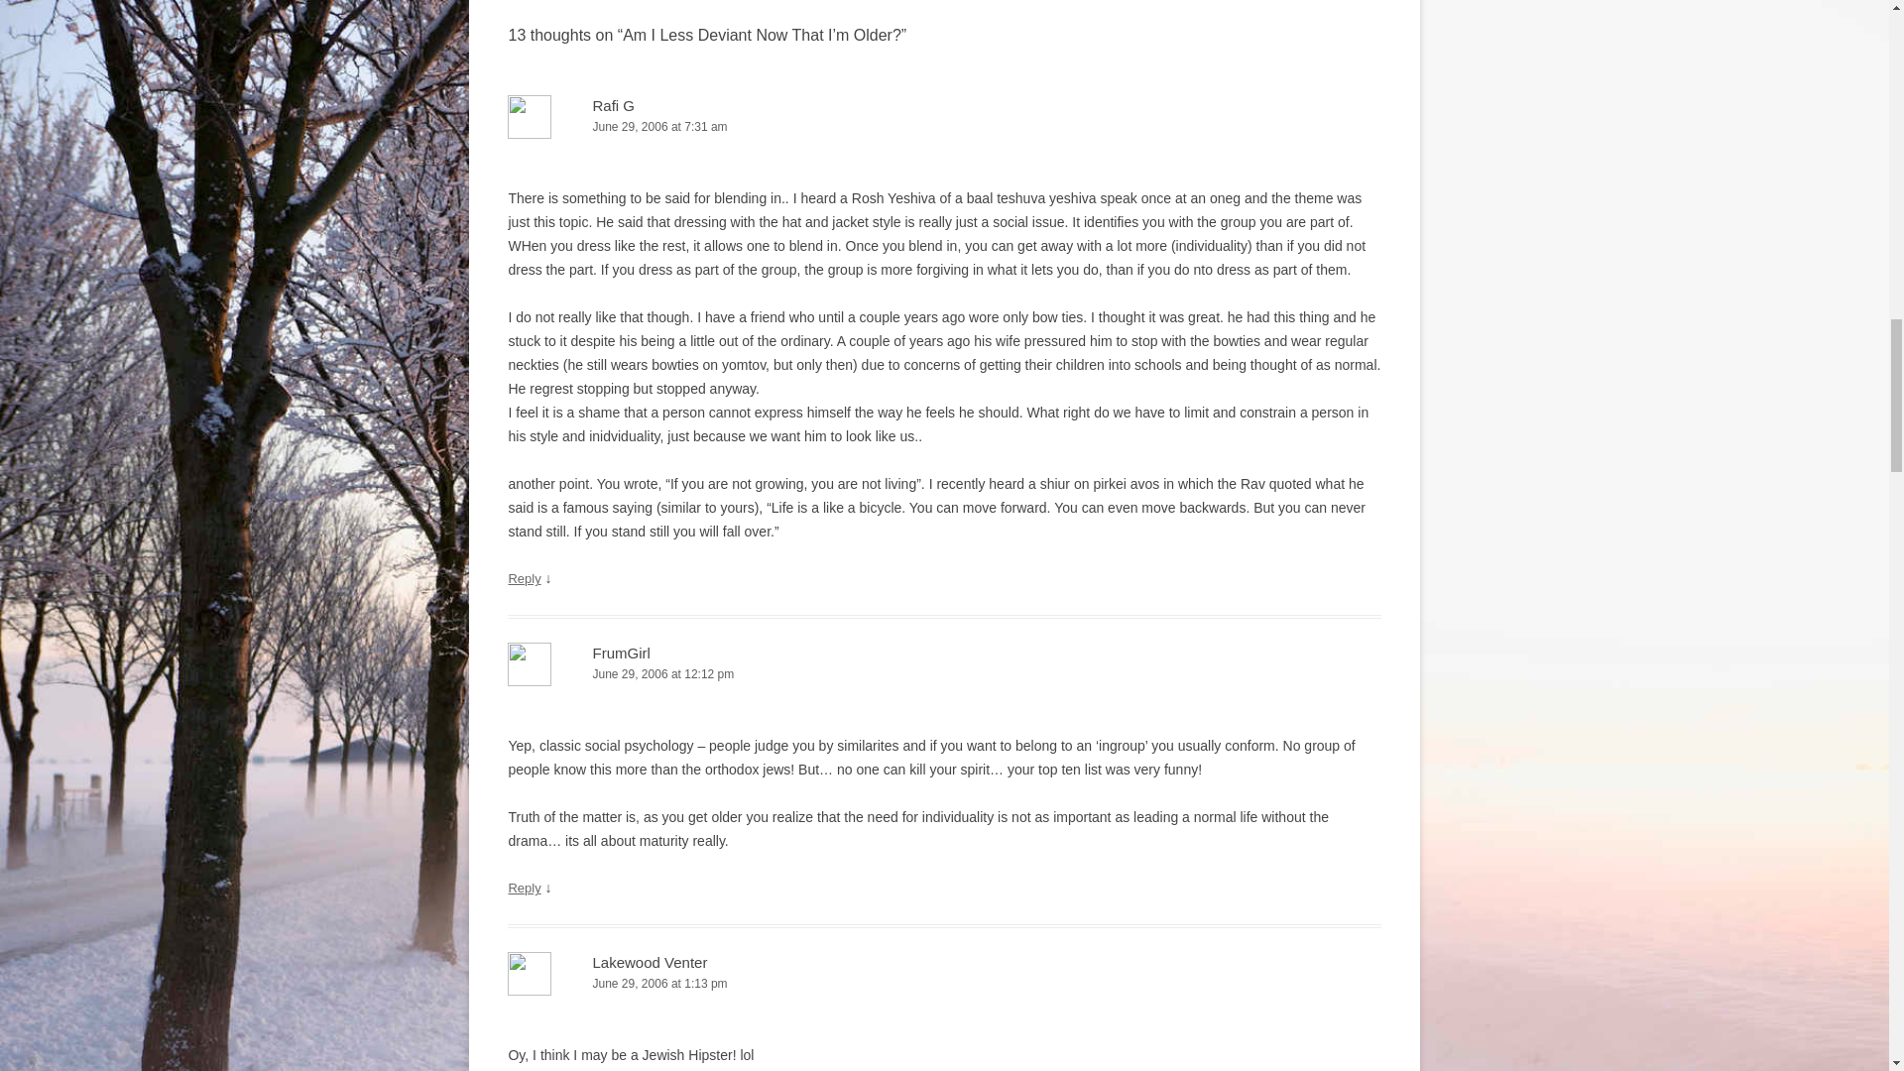 The image size is (1904, 1071). What do you see at coordinates (524, 887) in the screenshot?
I see `Reply` at bounding box center [524, 887].